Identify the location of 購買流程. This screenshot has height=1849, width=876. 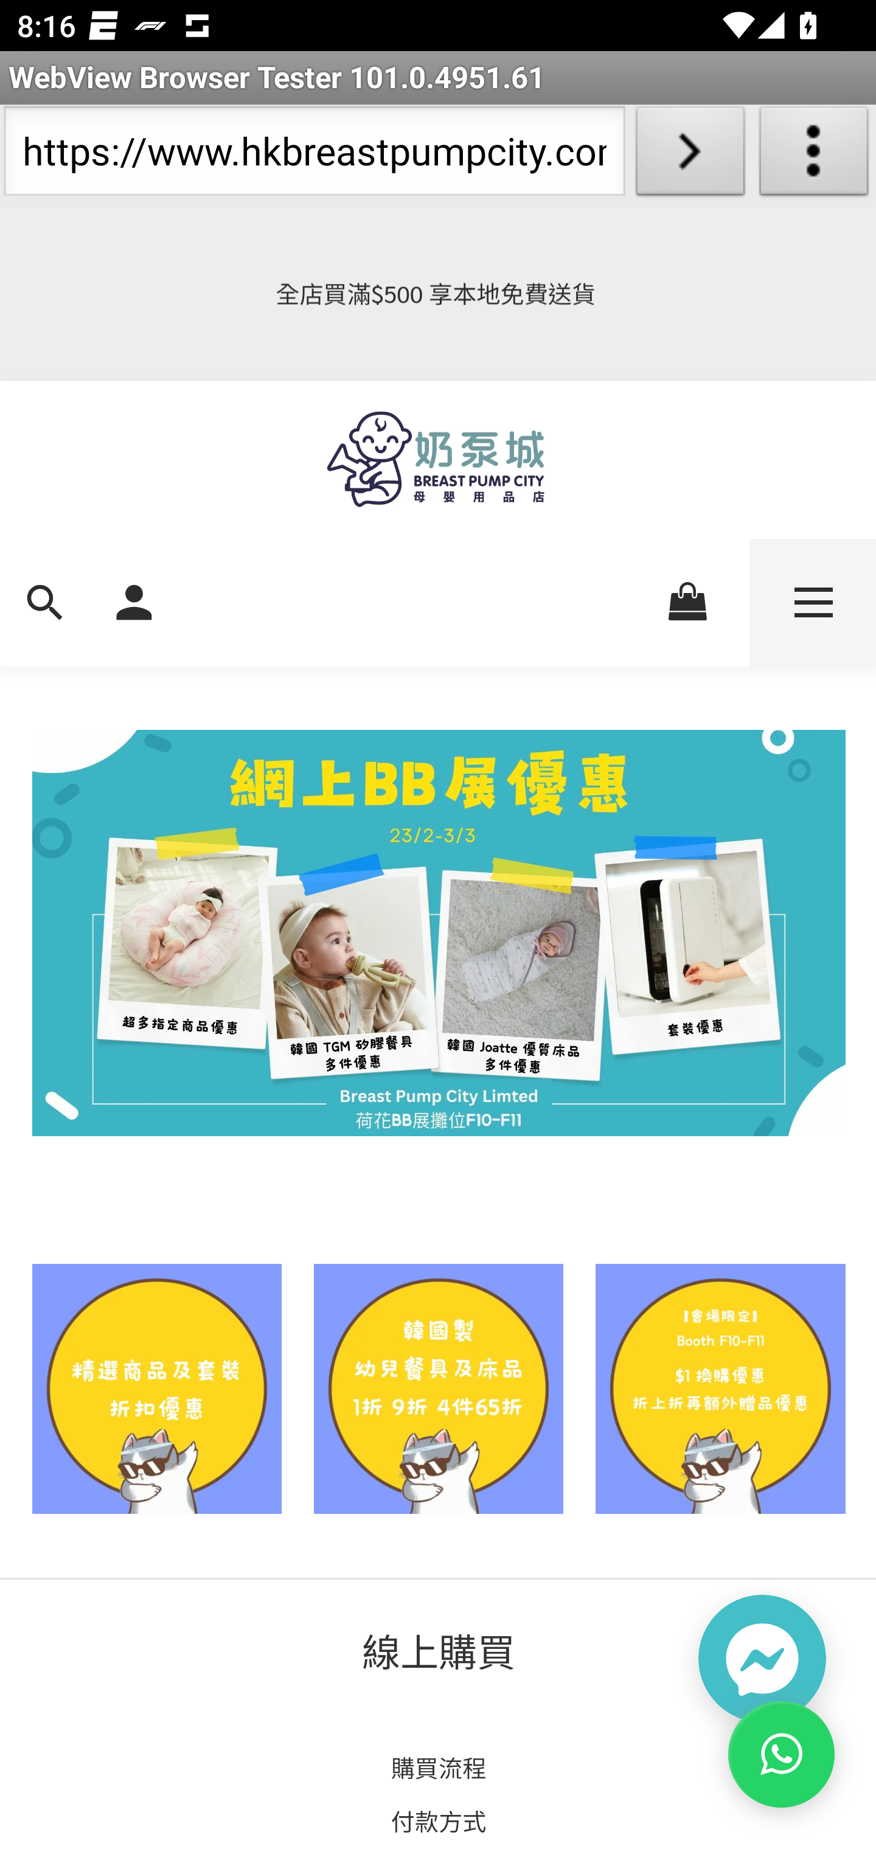
(438, 1768).